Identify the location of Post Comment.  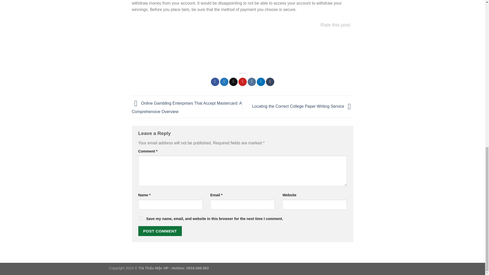
(160, 231).